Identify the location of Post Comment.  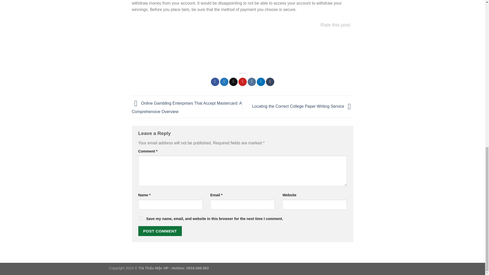
(160, 231).